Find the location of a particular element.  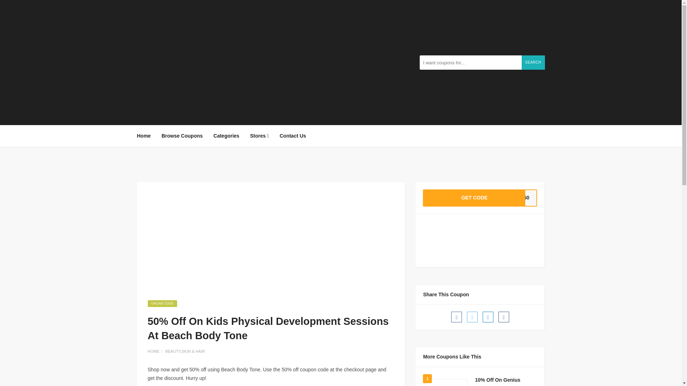

Share on Facebook is located at coordinates (226, 136).